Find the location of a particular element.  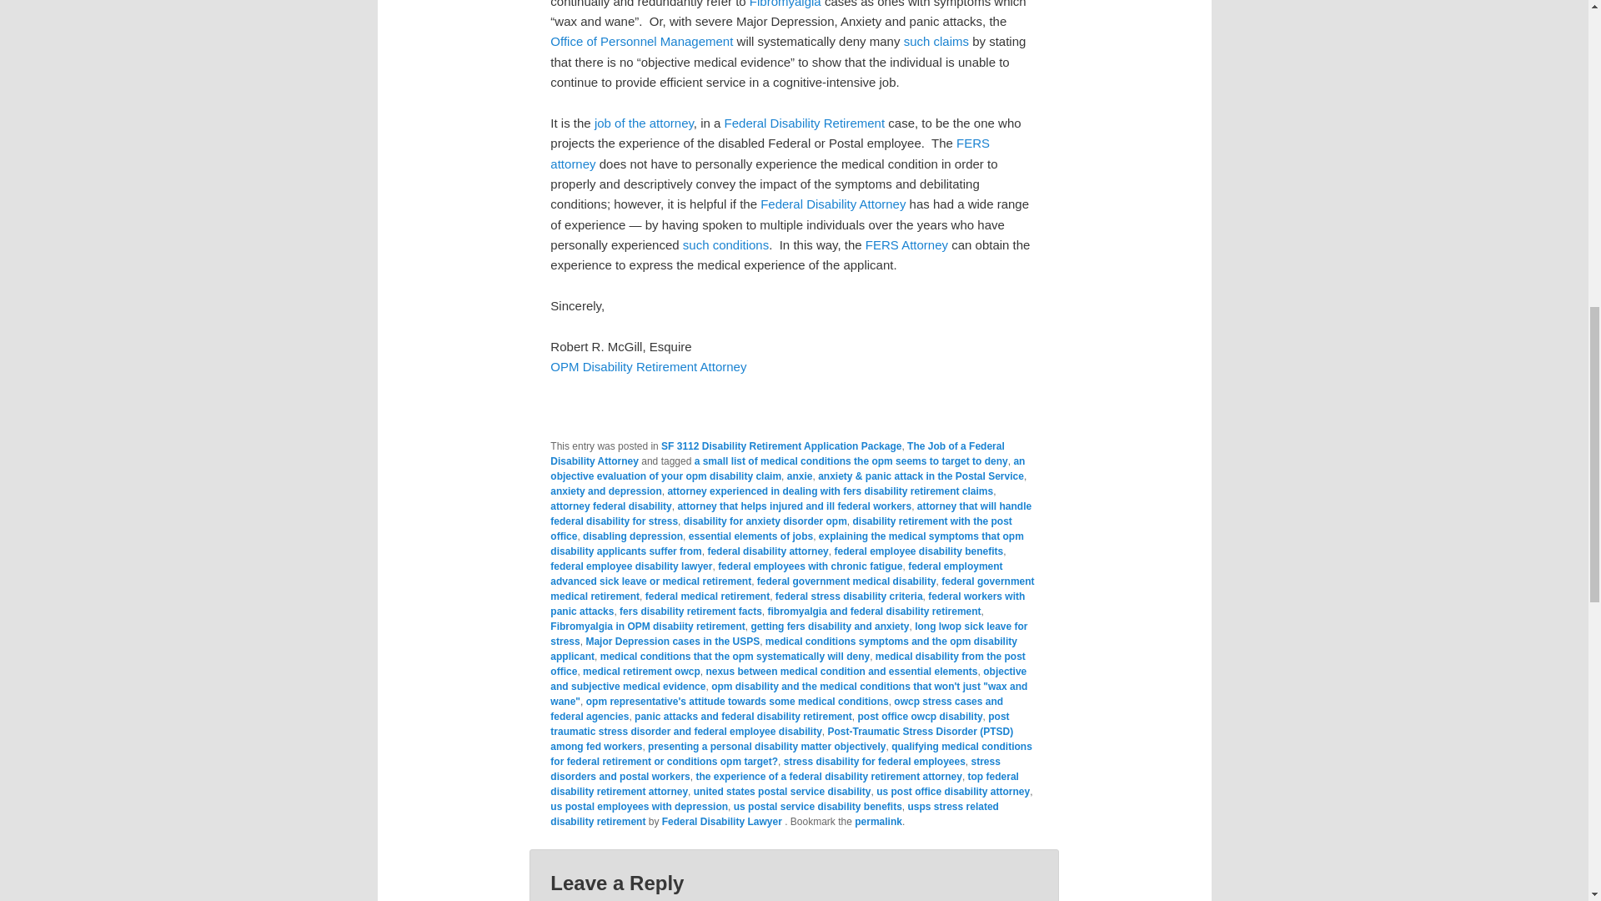

essential elements of jobs is located at coordinates (750, 536).